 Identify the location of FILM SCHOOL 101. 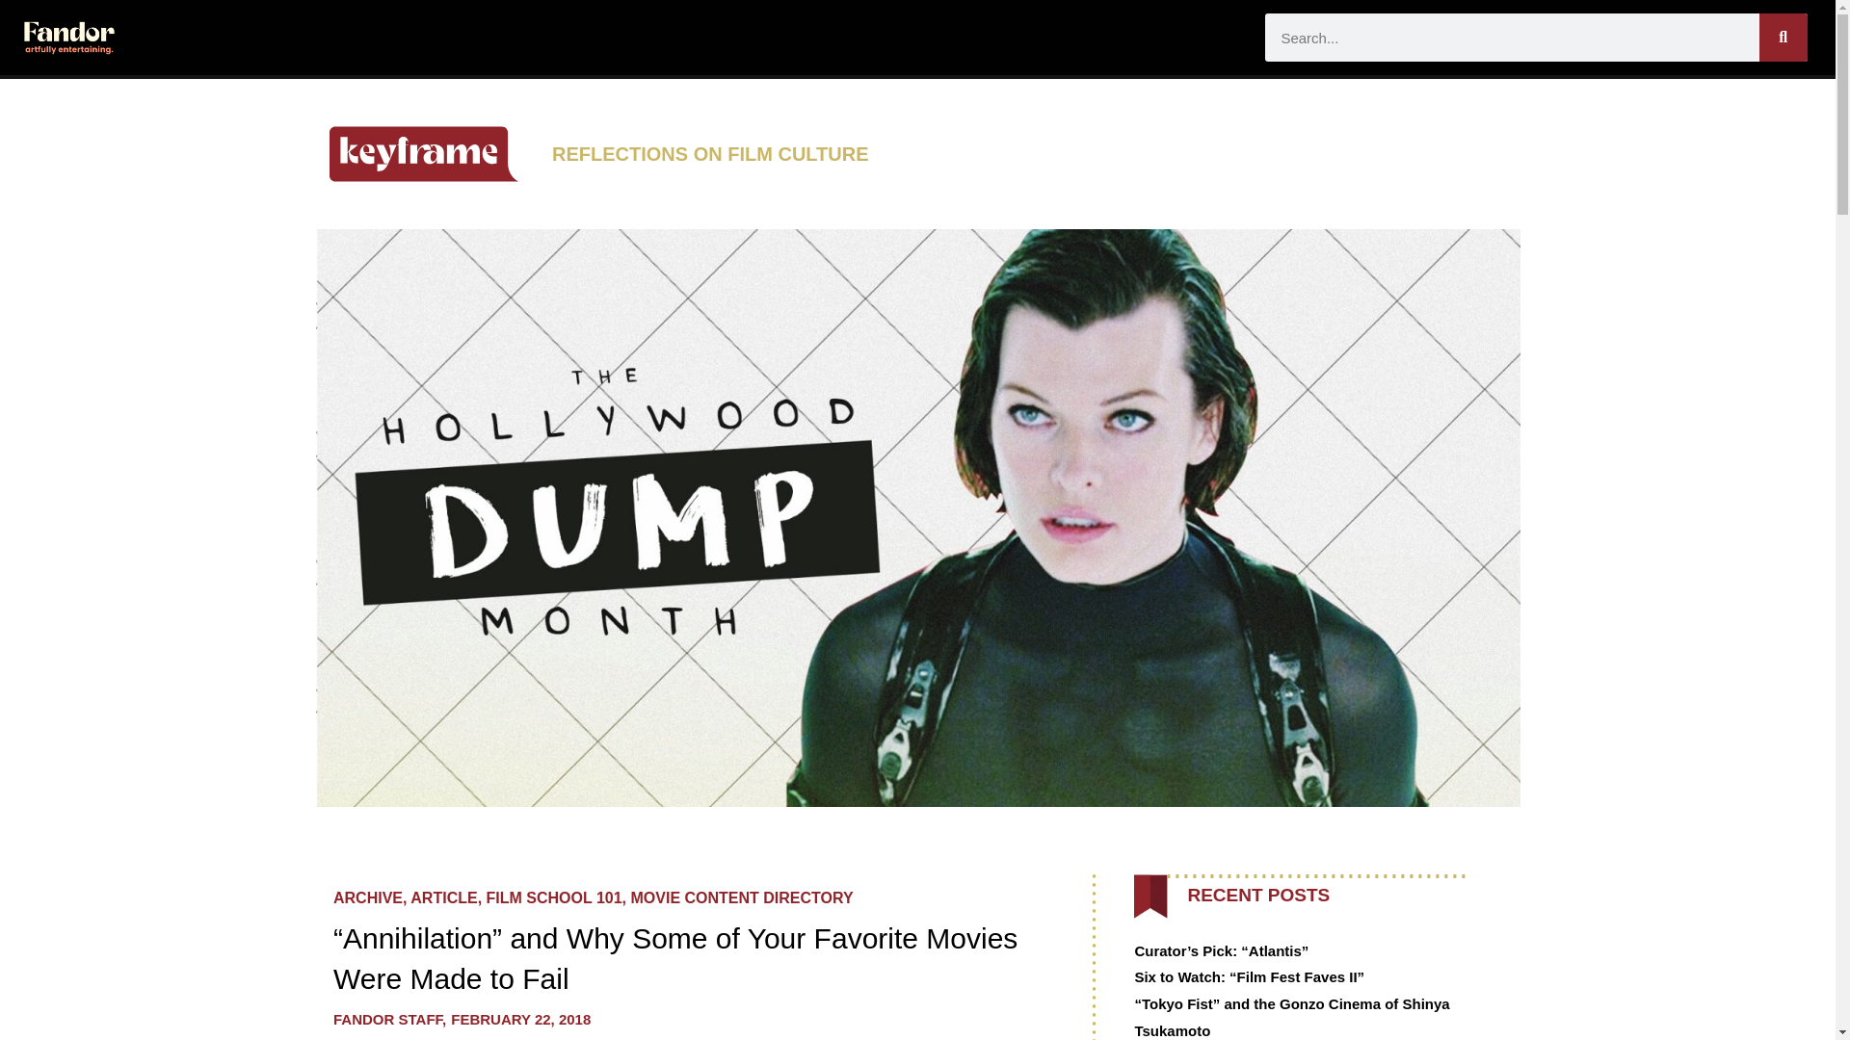
(553, 897).